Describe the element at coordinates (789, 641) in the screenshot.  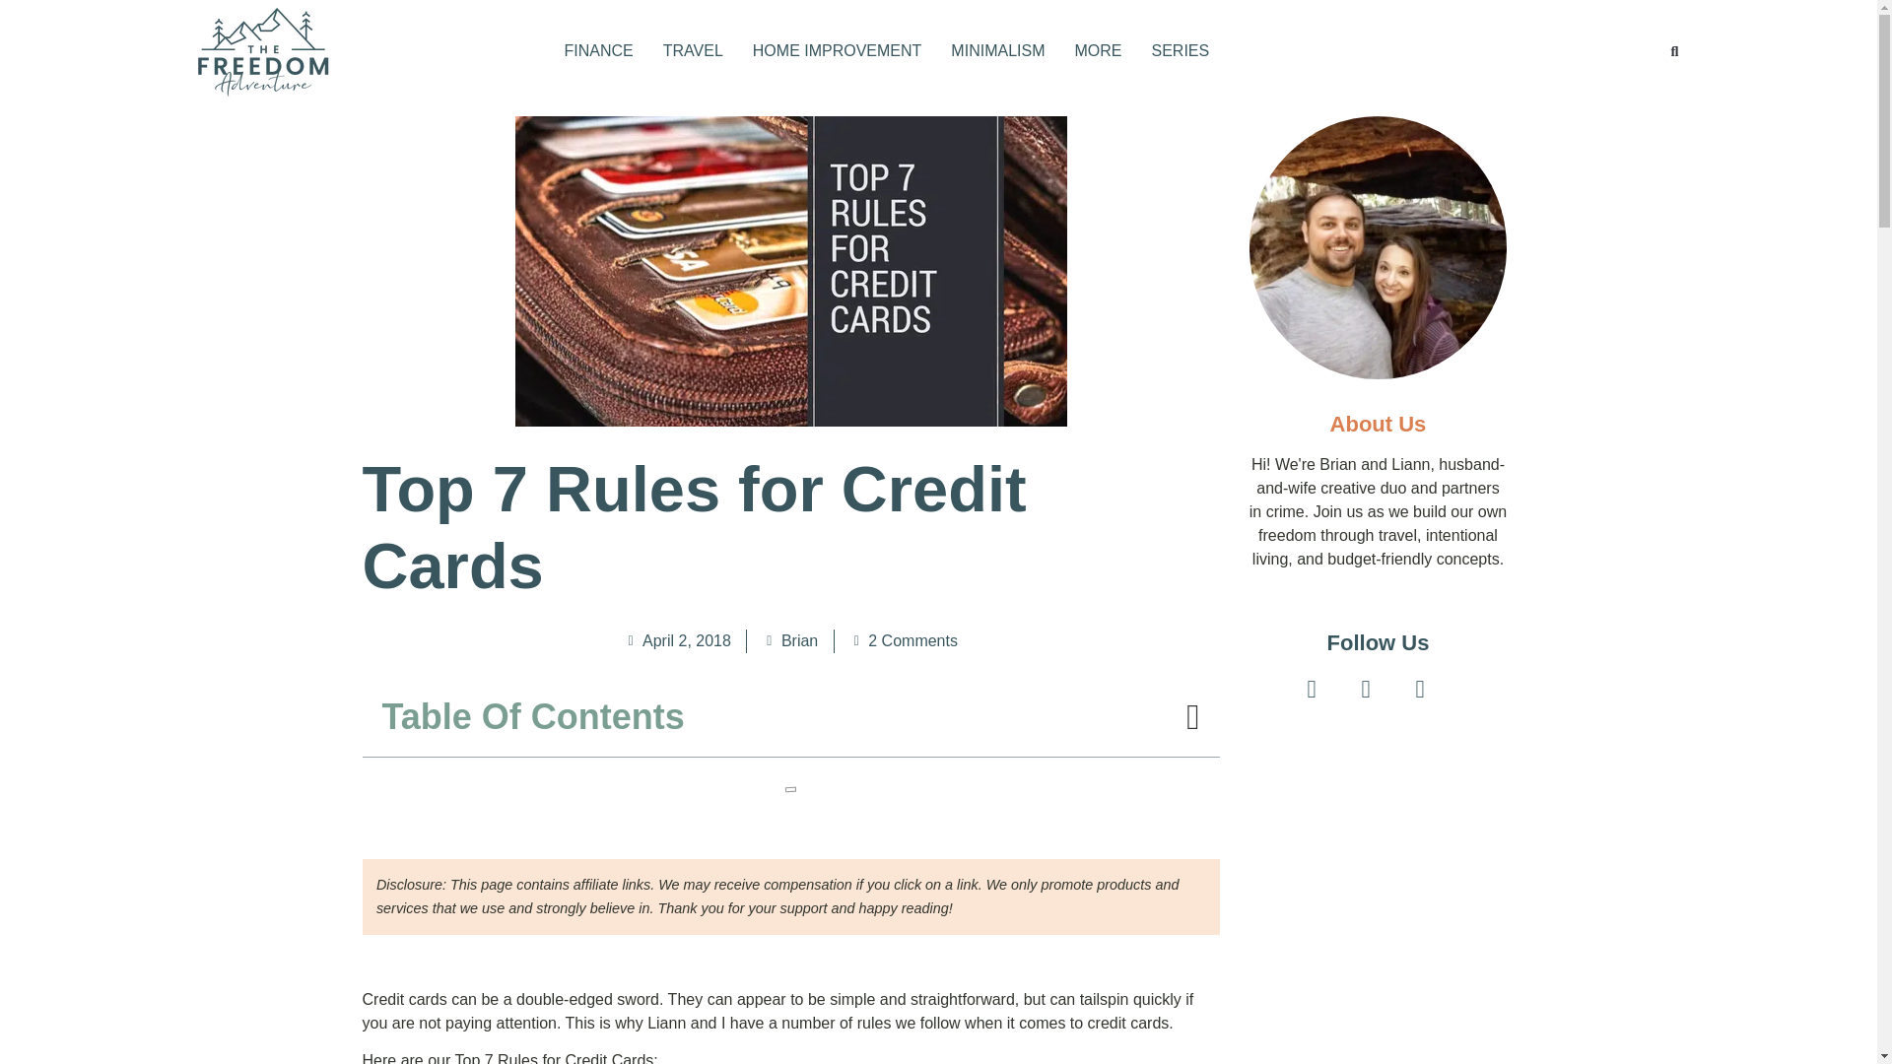
I see `Brian` at that location.